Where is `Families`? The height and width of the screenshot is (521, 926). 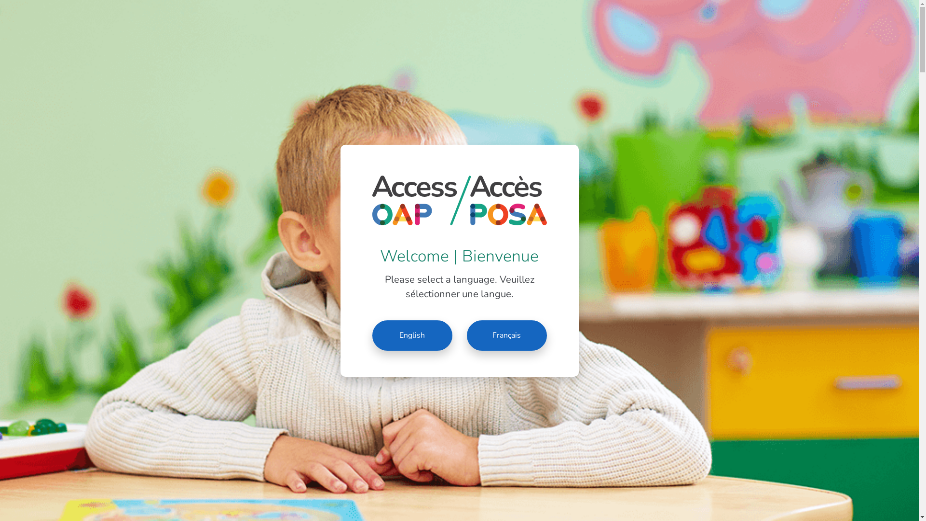
Families is located at coordinates (568, 49).